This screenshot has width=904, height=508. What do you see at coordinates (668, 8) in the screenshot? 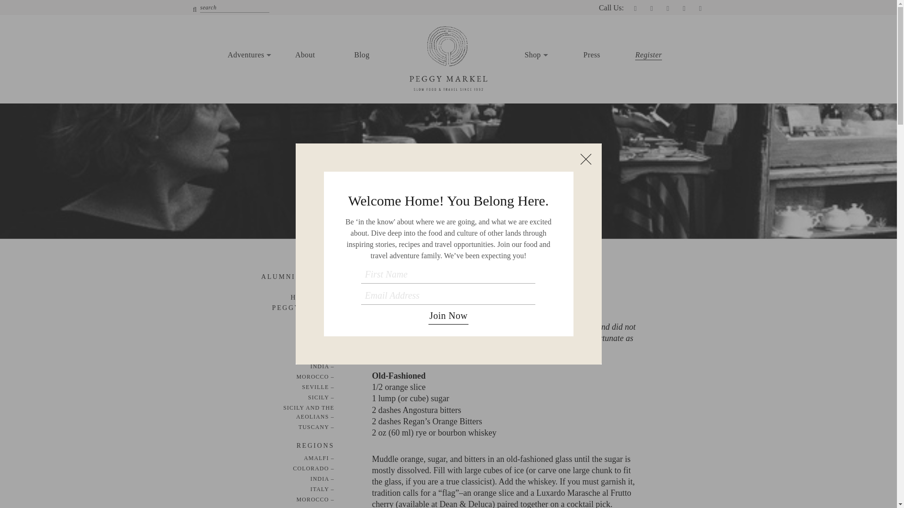
I see `Visit us on Instagram` at bounding box center [668, 8].